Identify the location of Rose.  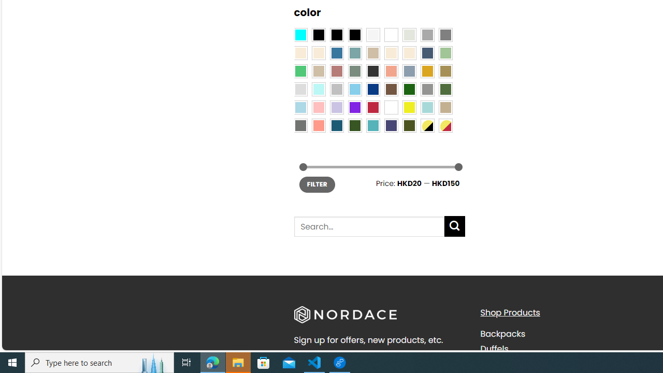
(337, 71).